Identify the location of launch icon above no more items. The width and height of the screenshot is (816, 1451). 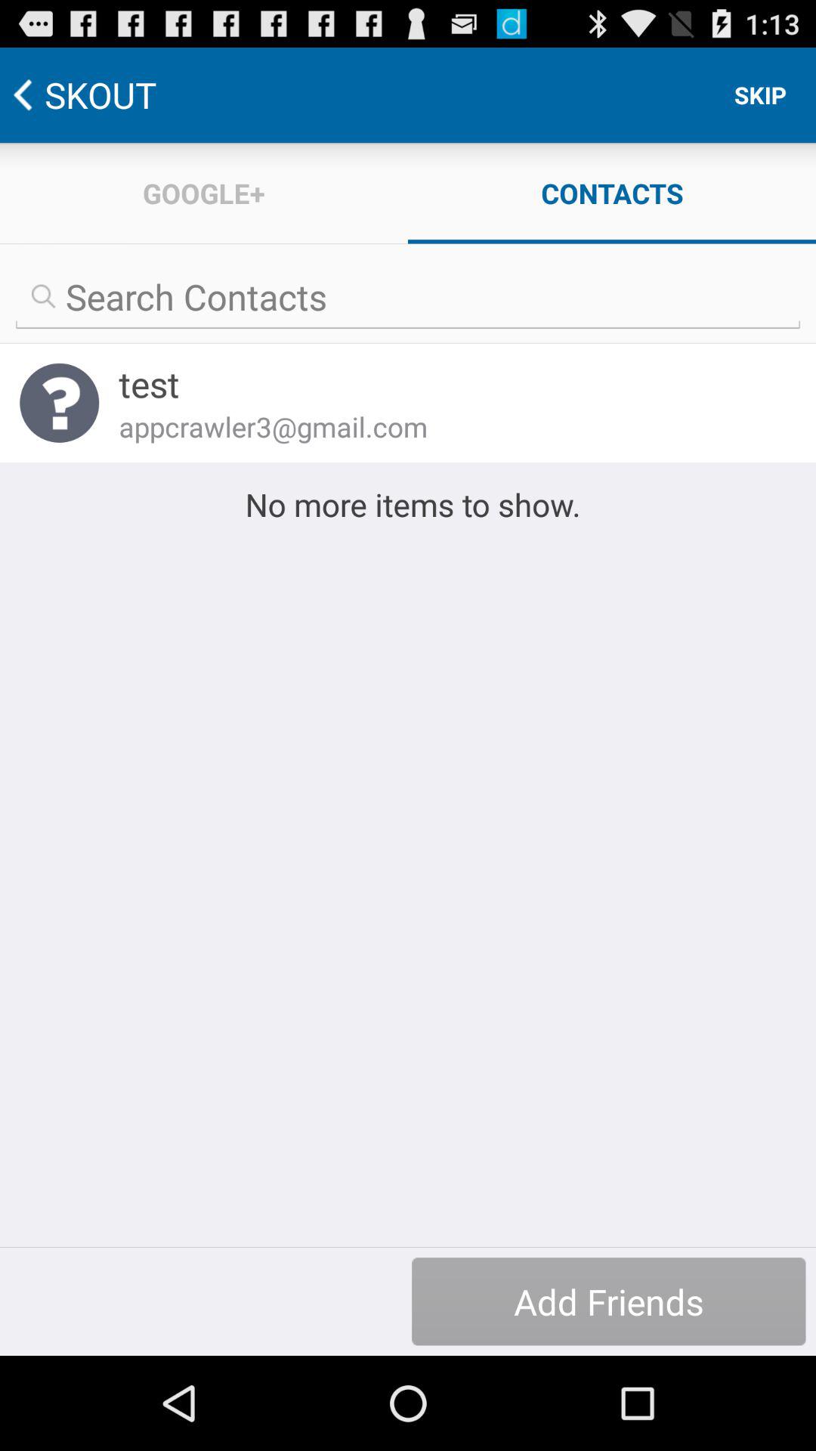
(447, 426).